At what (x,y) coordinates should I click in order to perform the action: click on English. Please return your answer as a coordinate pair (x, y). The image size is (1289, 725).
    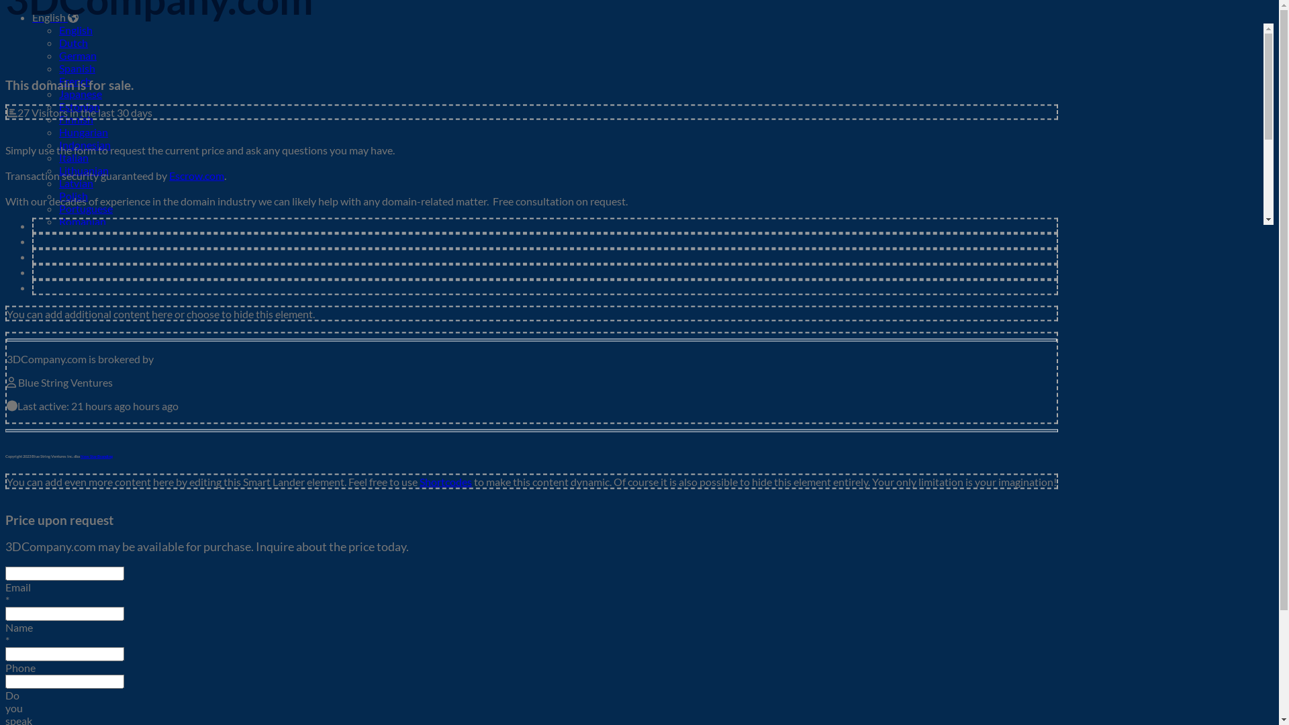
    Looking at the image, I should click on (76, 30).